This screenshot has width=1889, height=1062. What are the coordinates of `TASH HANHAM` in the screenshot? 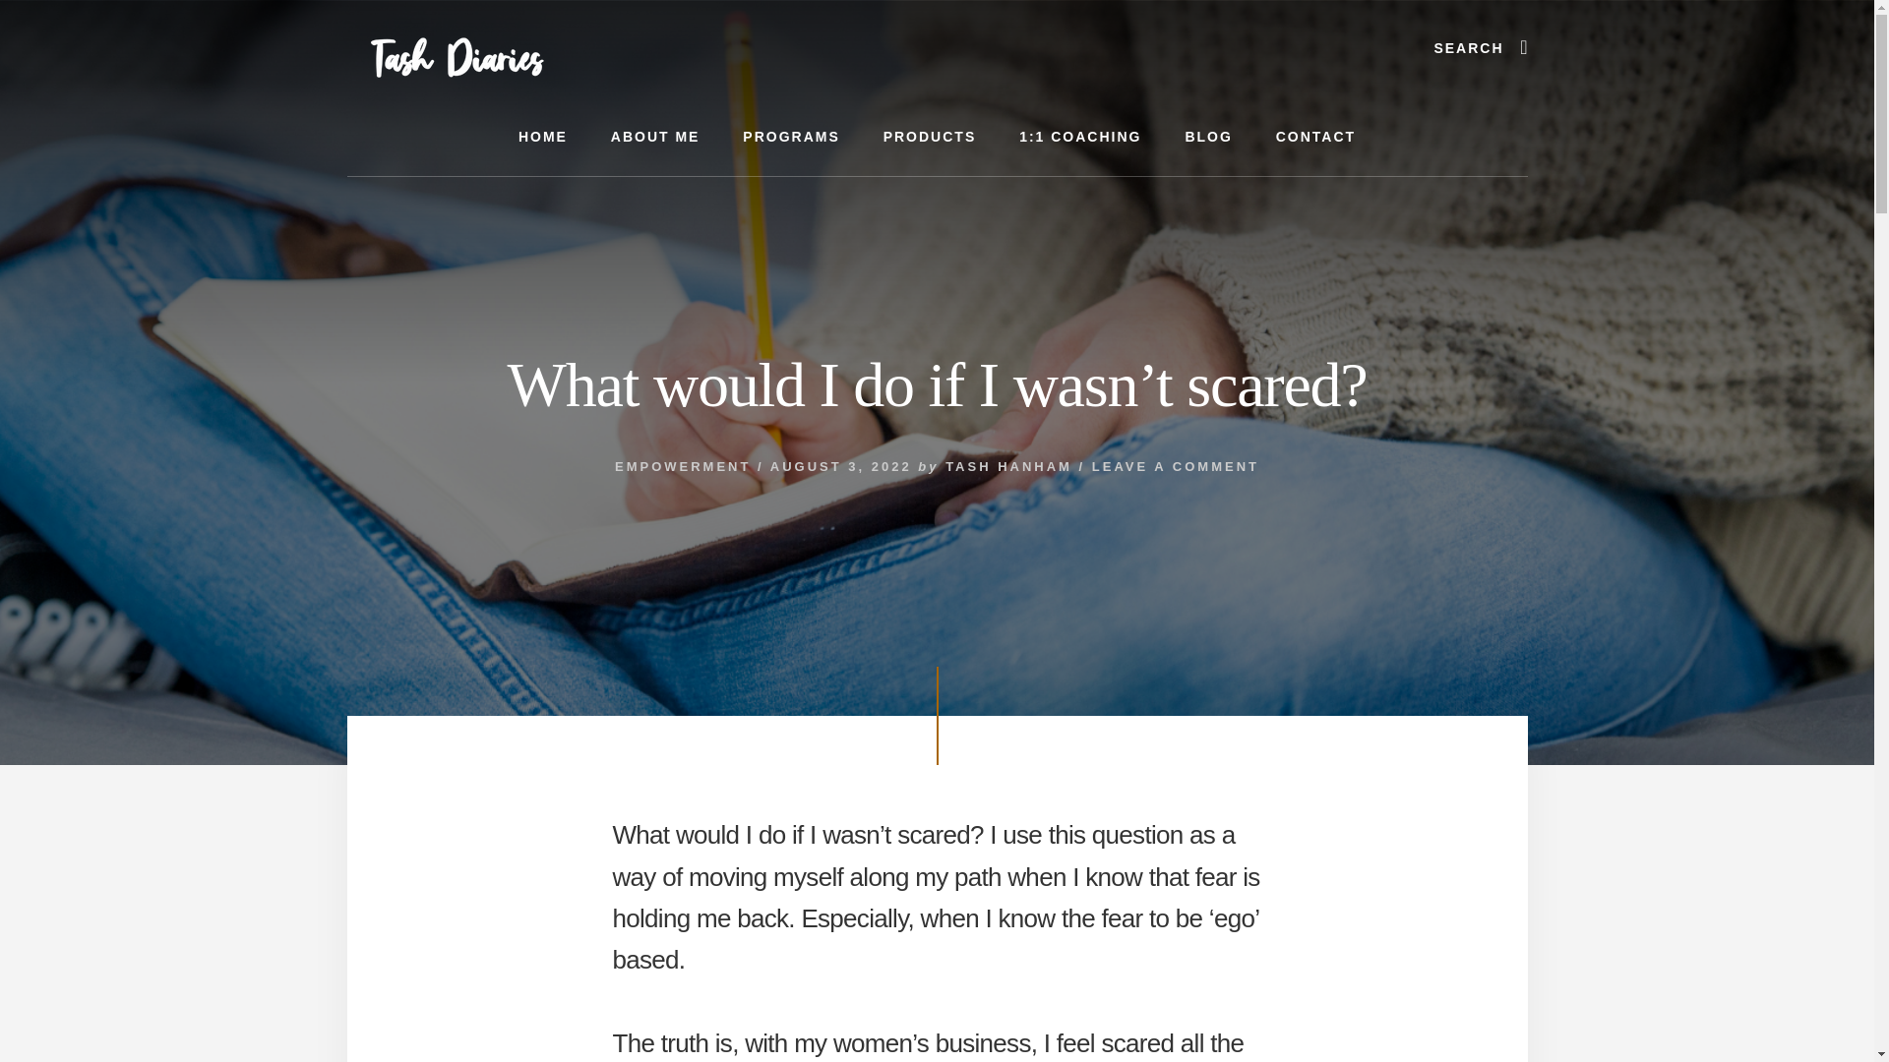 It's located at (1009, 466).